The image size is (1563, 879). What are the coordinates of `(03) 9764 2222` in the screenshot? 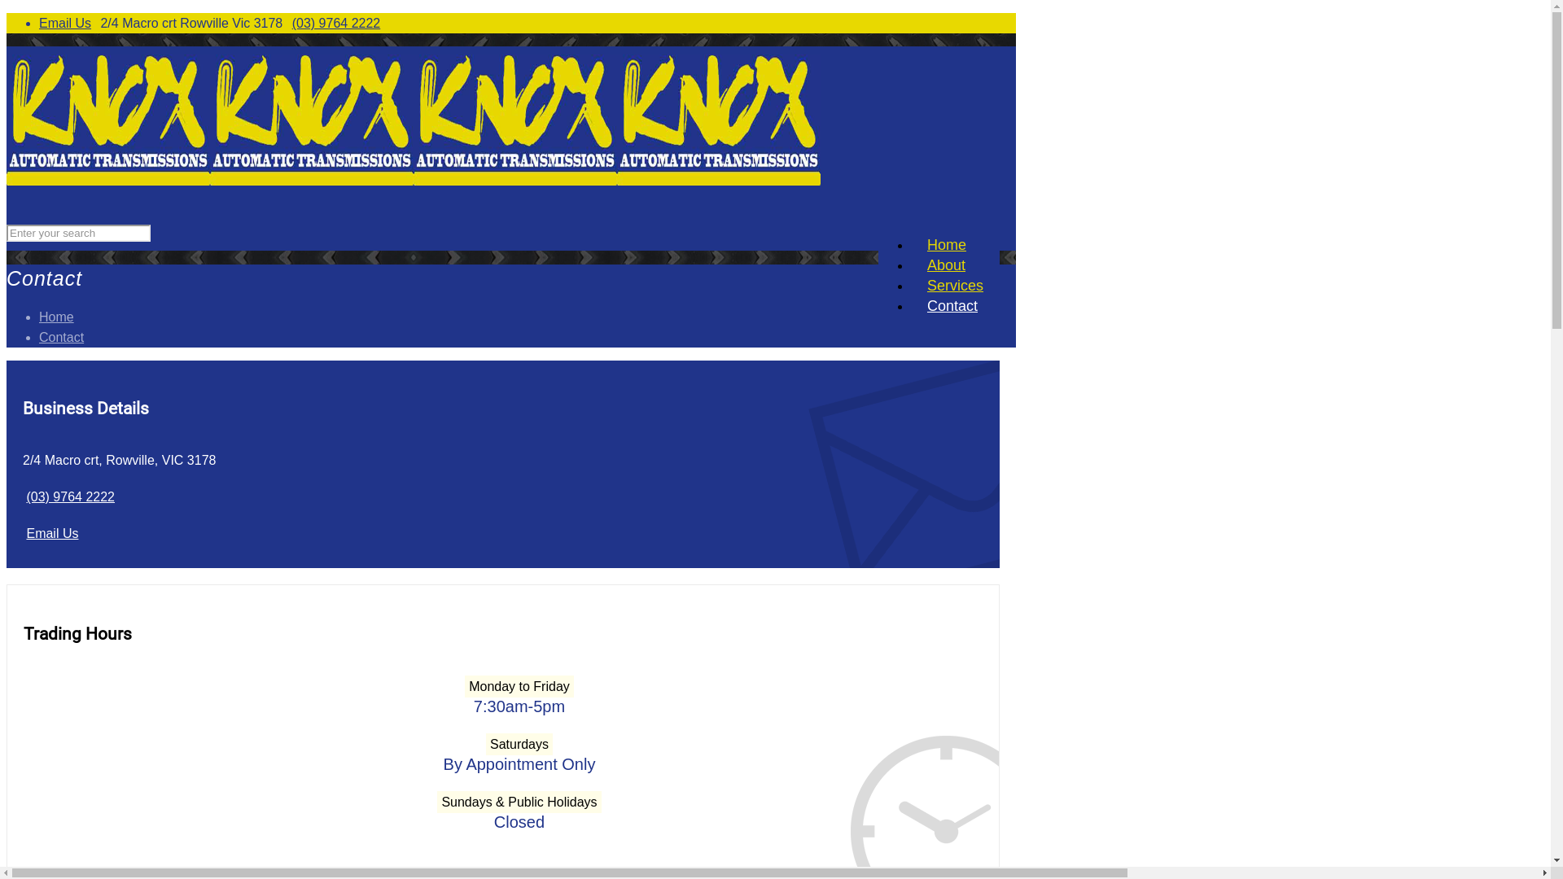 It's located at (337, 23).